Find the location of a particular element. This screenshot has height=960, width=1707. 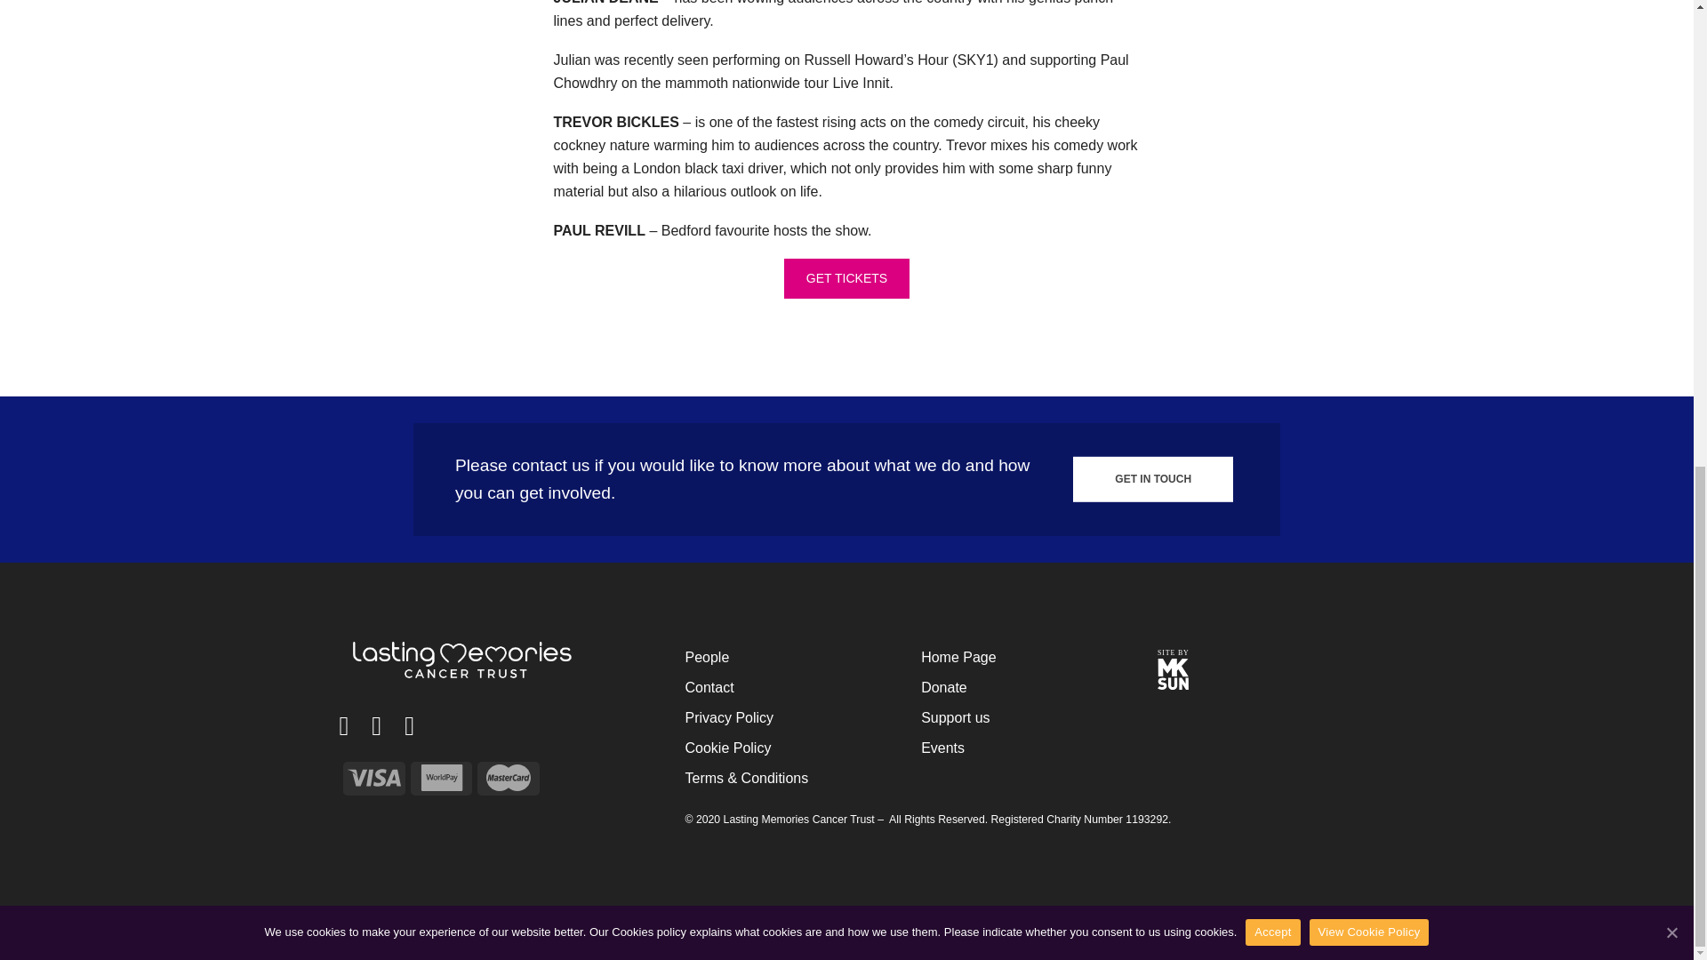

Lasting Memories Cancer Trust is located at coordinates (464, 660).